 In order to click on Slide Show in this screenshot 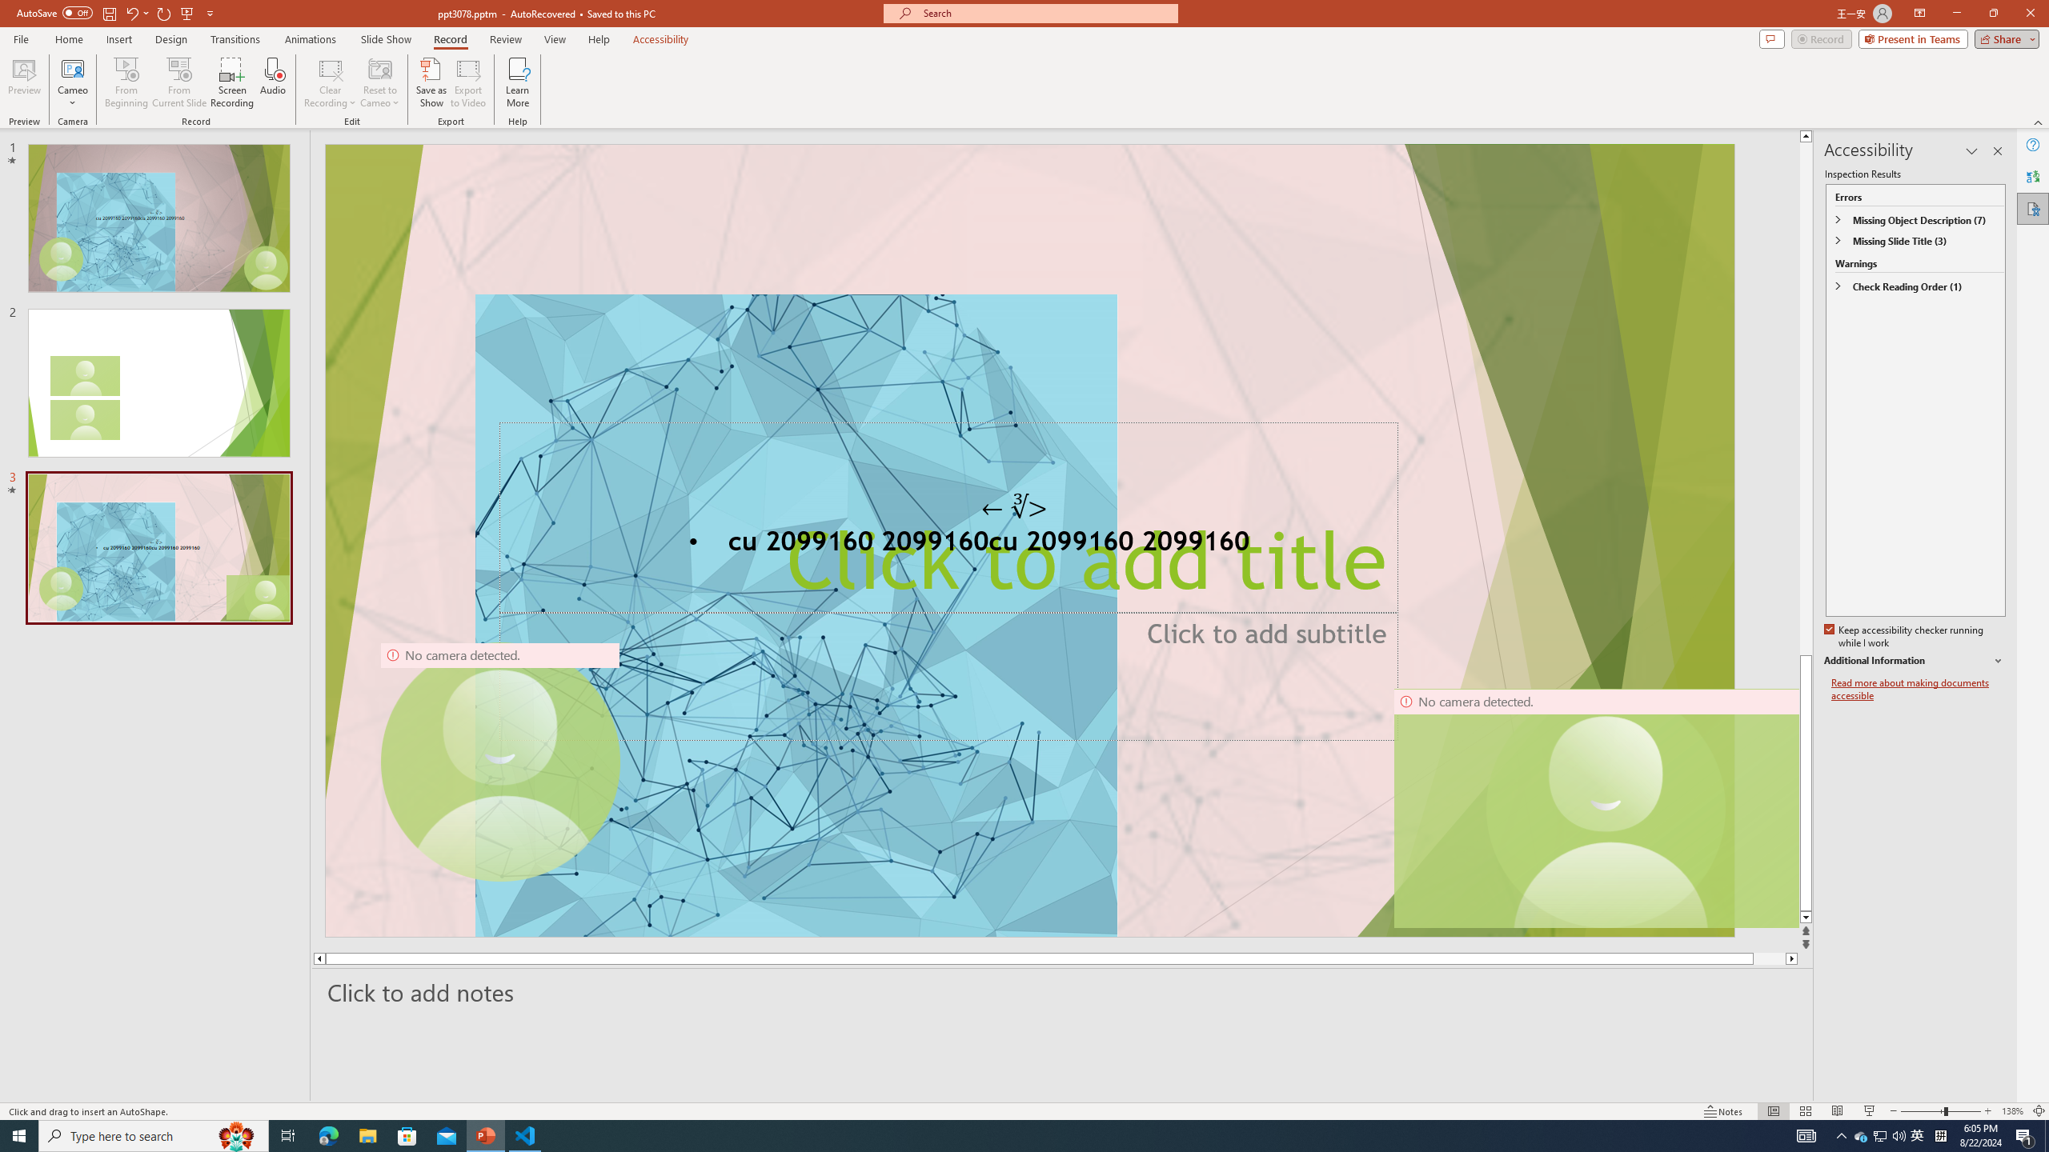, I will do `click(386, 39)`.